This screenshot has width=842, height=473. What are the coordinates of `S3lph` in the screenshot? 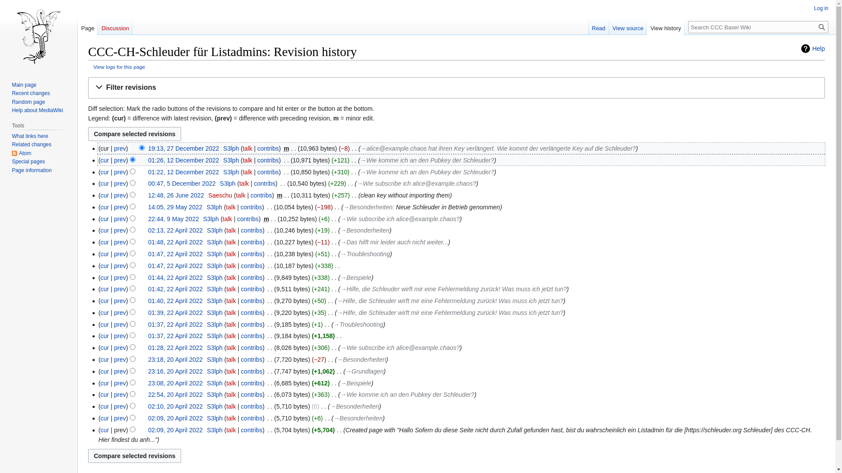 It's located at (215, 418).